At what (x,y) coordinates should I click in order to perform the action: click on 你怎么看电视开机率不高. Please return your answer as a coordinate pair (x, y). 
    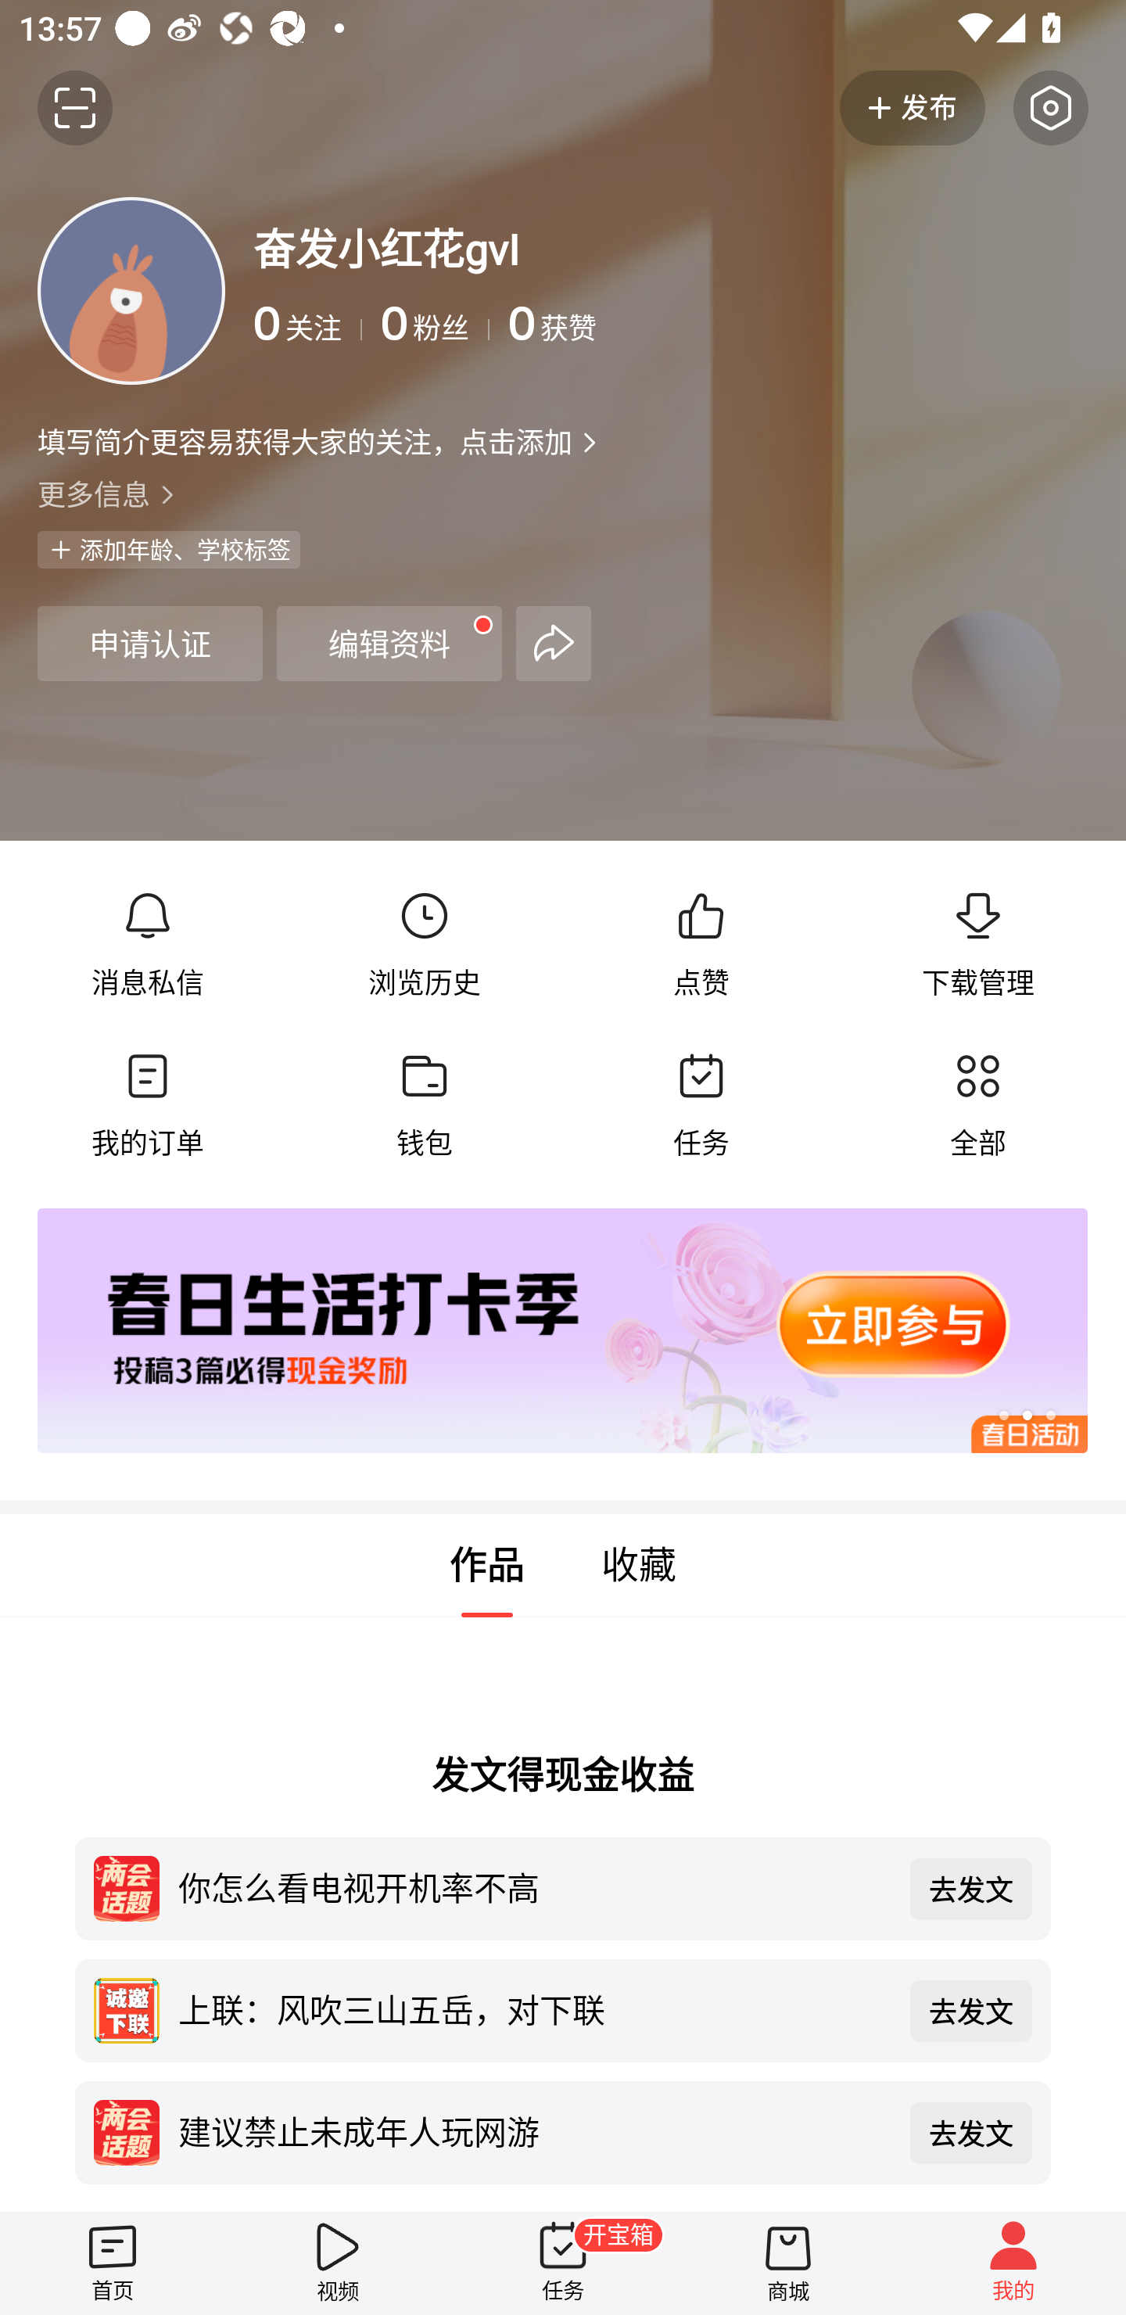
    Looking at the image, I should click on (535, 1887).